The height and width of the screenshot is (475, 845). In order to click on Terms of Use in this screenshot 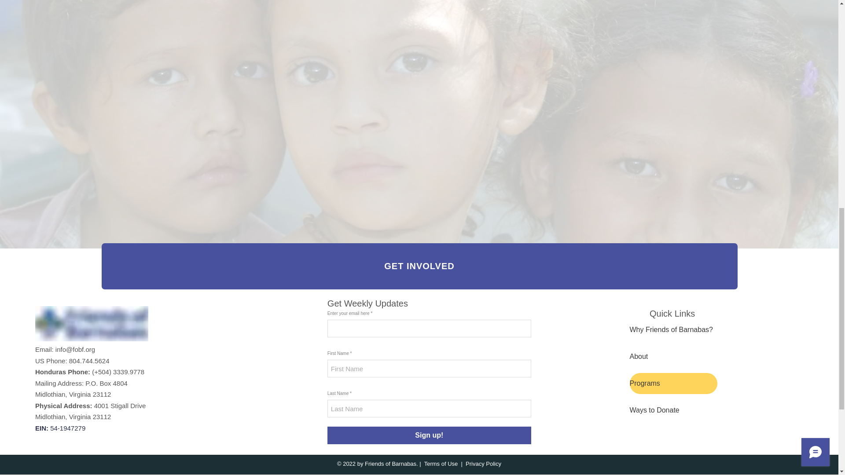, I will do `click(441, 464)`.